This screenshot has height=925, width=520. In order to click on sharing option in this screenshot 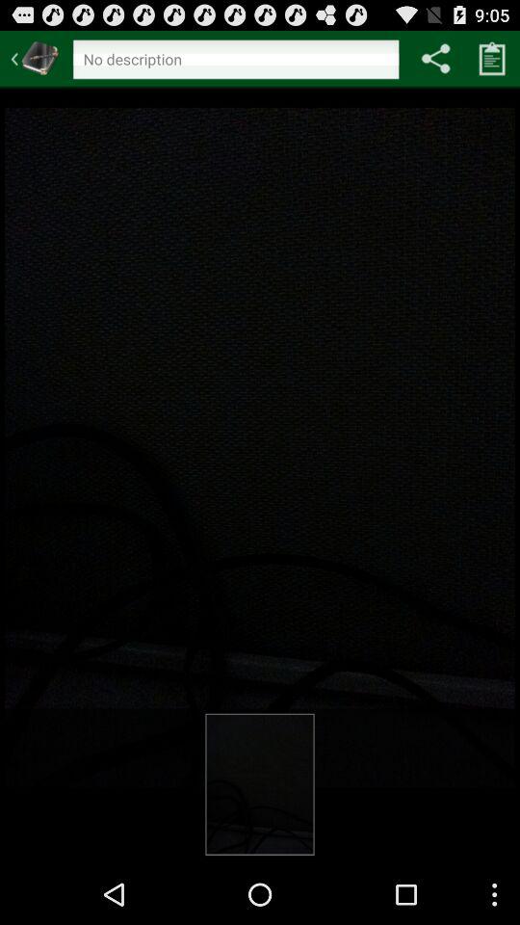, I will do `click(435, 58)`.